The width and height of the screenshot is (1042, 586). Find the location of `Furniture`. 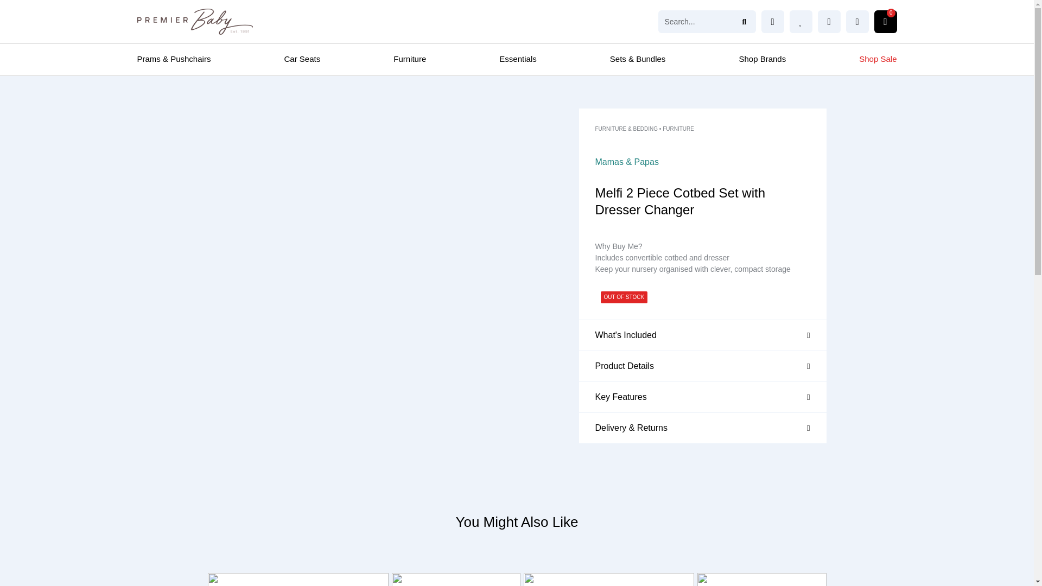

Furniture is located at coordinates (410, 59).